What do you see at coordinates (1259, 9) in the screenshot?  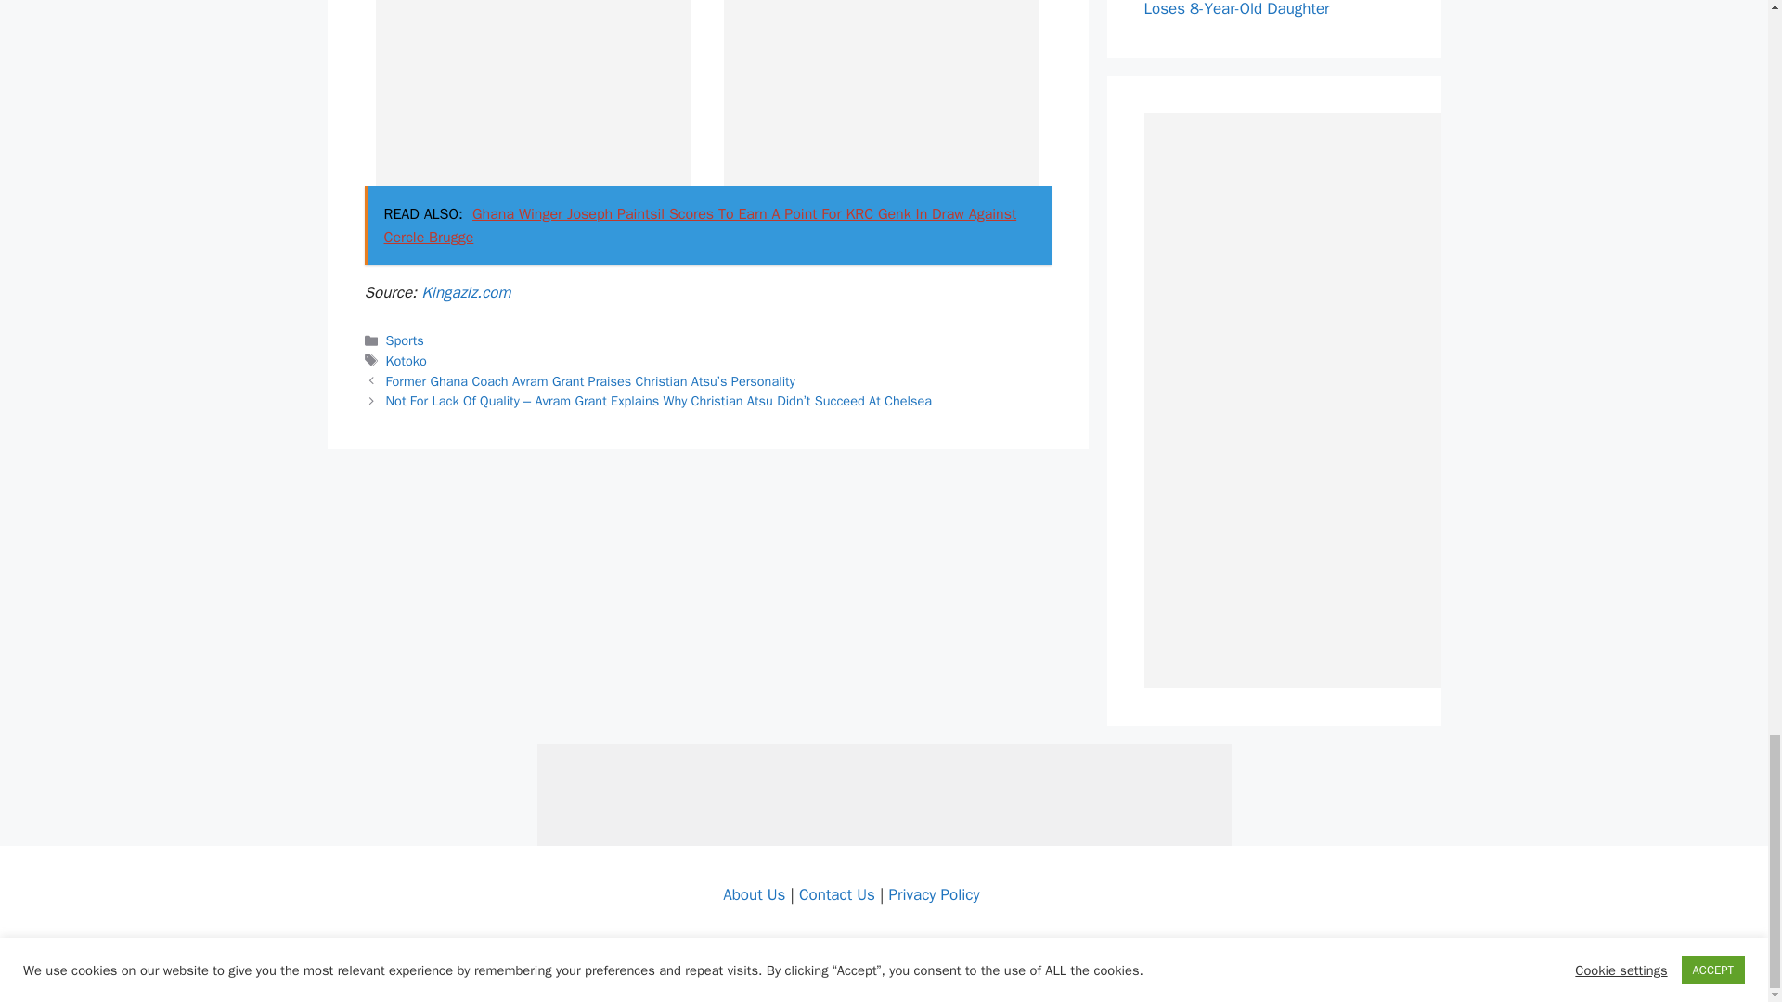 I see `Kumawood Actress Bernice Asare Loses 8-Year-Old Daughter` at bounding box center [1259, 9].